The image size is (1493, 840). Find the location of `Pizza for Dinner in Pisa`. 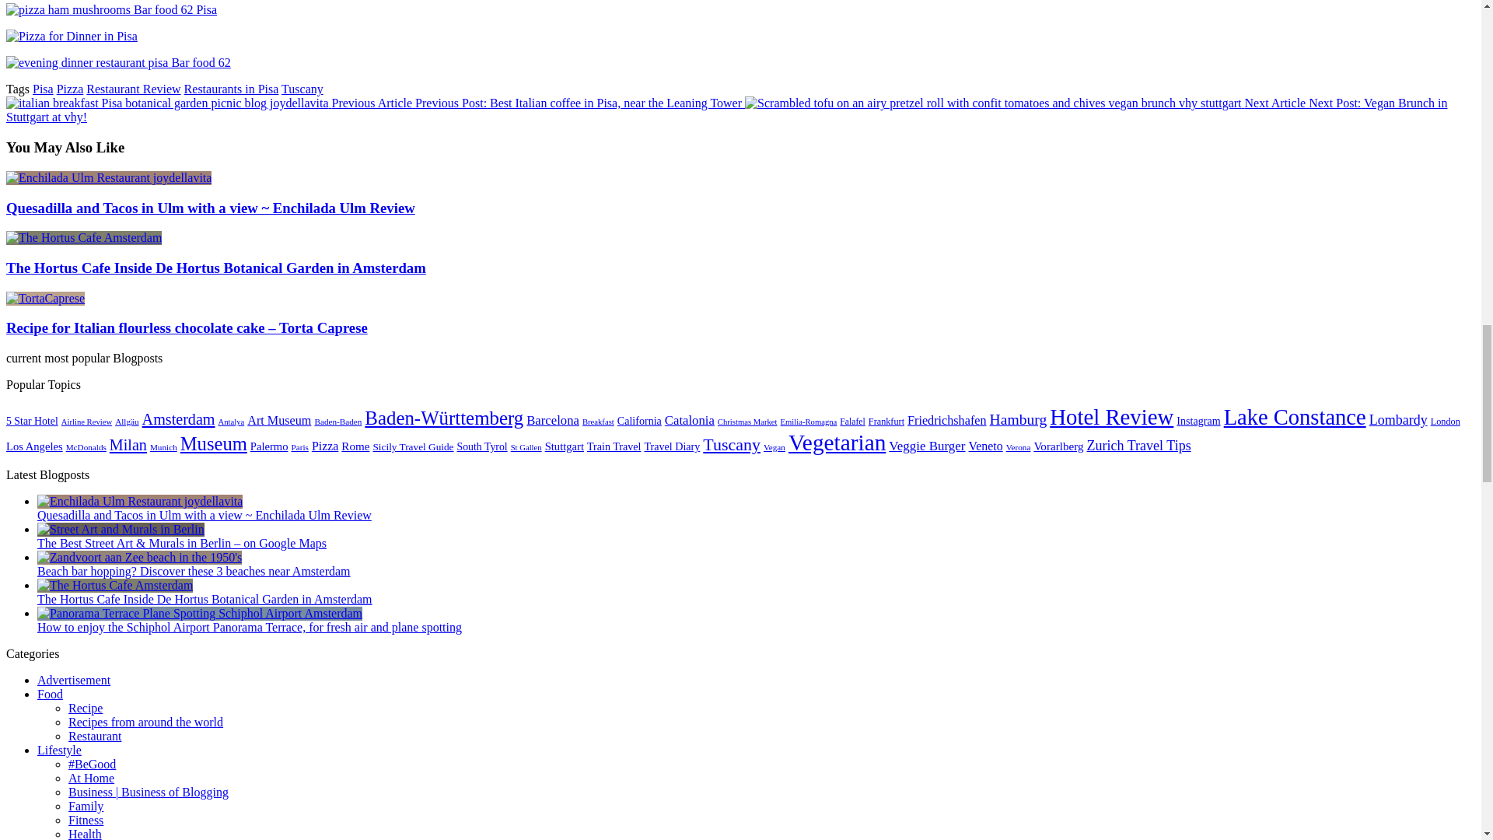

Pizza for Dinner in Pisa is located at coordinates (72, 36).